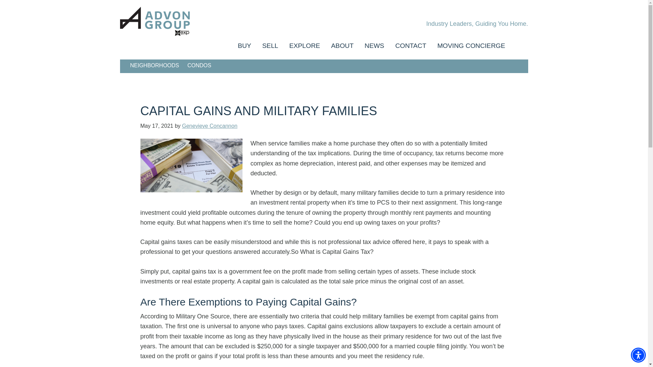  I want to click on MOVING CONCIERGE, so click(471, 46).